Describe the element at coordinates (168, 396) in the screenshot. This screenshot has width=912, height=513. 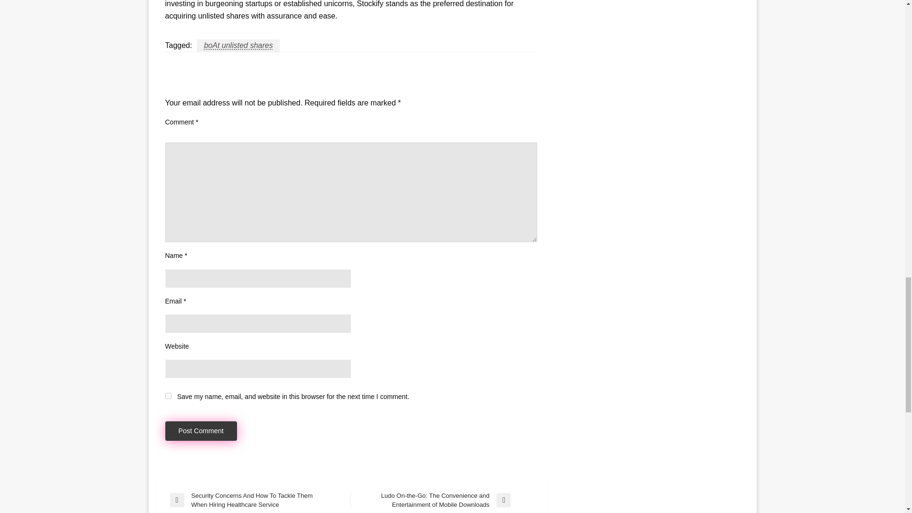
I see `yes` at that location.